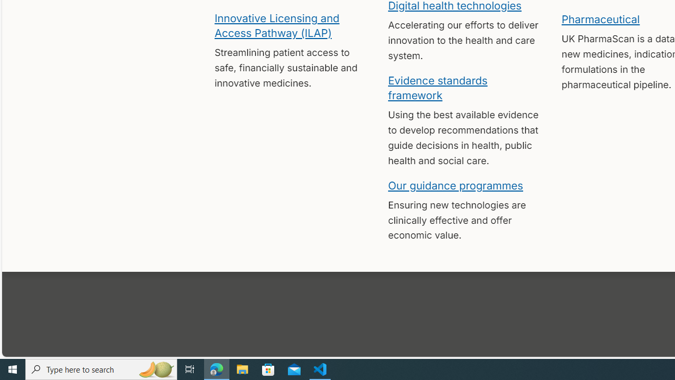  What do you see at coordinates (438, 87) in the screenshot?
I see `Evidence standards framework` at bounding box center [438, 87].